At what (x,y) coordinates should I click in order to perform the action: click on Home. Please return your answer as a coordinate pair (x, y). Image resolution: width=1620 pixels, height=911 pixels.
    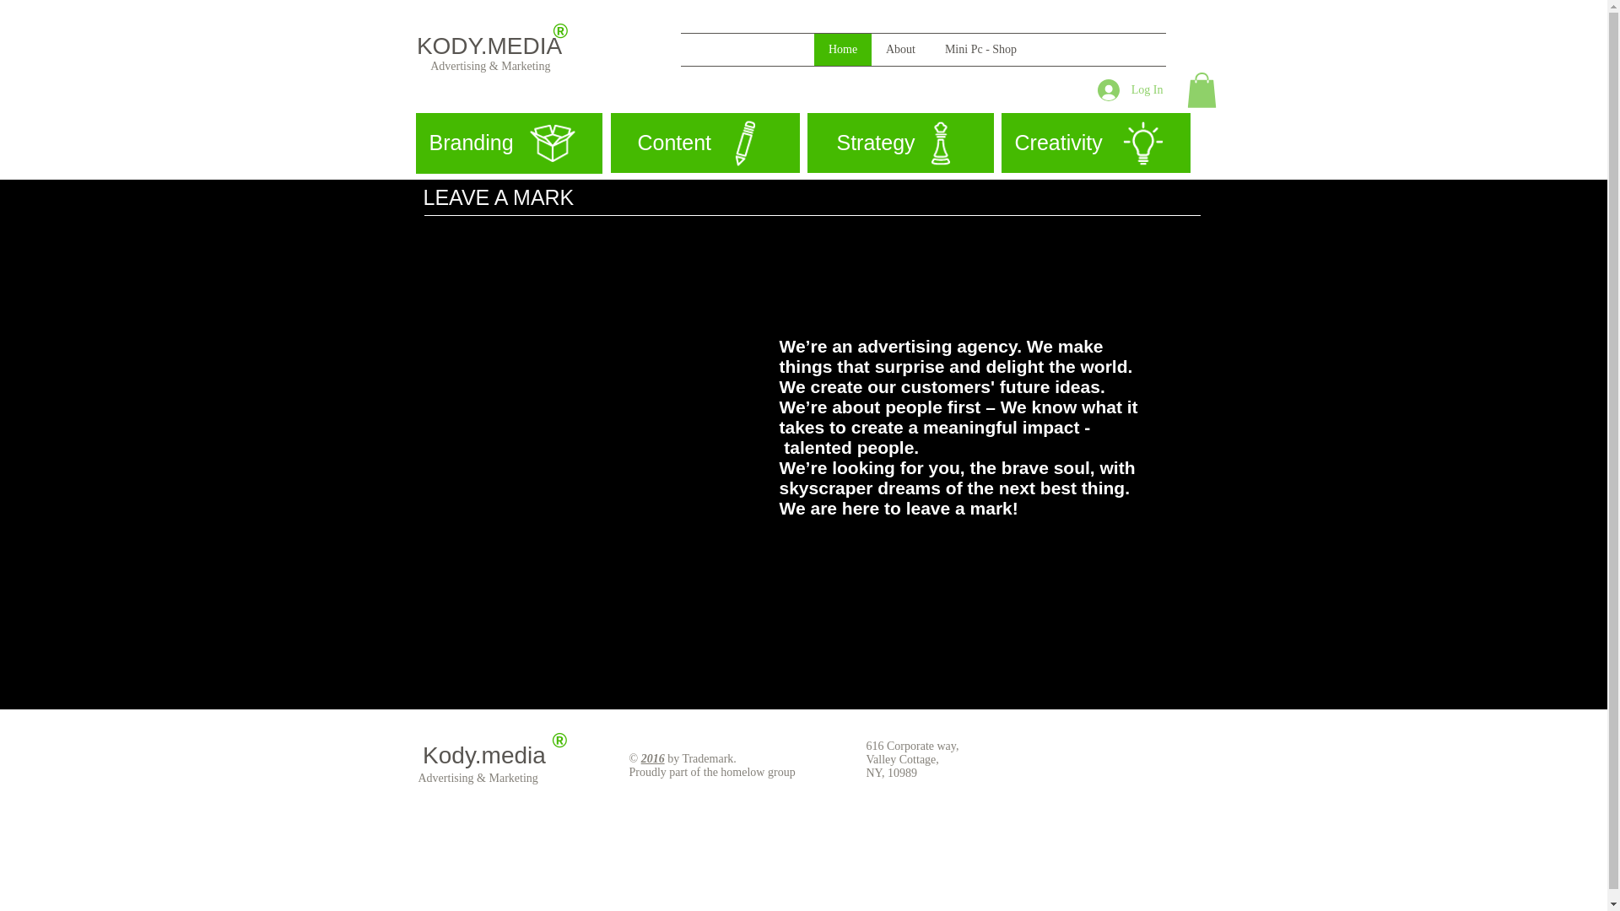
    Looking at the image, I should click on (842, 49).